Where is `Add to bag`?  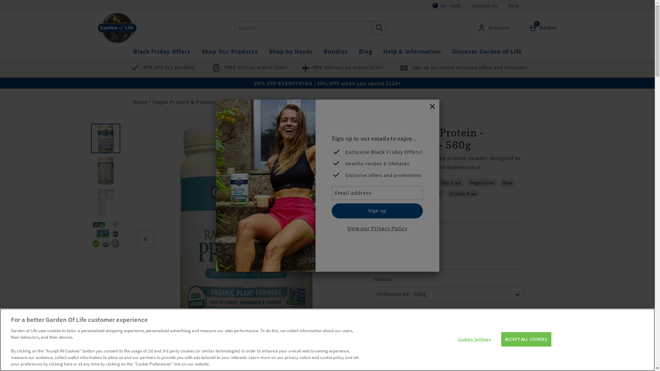
Add to bag is located at coordinates (487, 334).